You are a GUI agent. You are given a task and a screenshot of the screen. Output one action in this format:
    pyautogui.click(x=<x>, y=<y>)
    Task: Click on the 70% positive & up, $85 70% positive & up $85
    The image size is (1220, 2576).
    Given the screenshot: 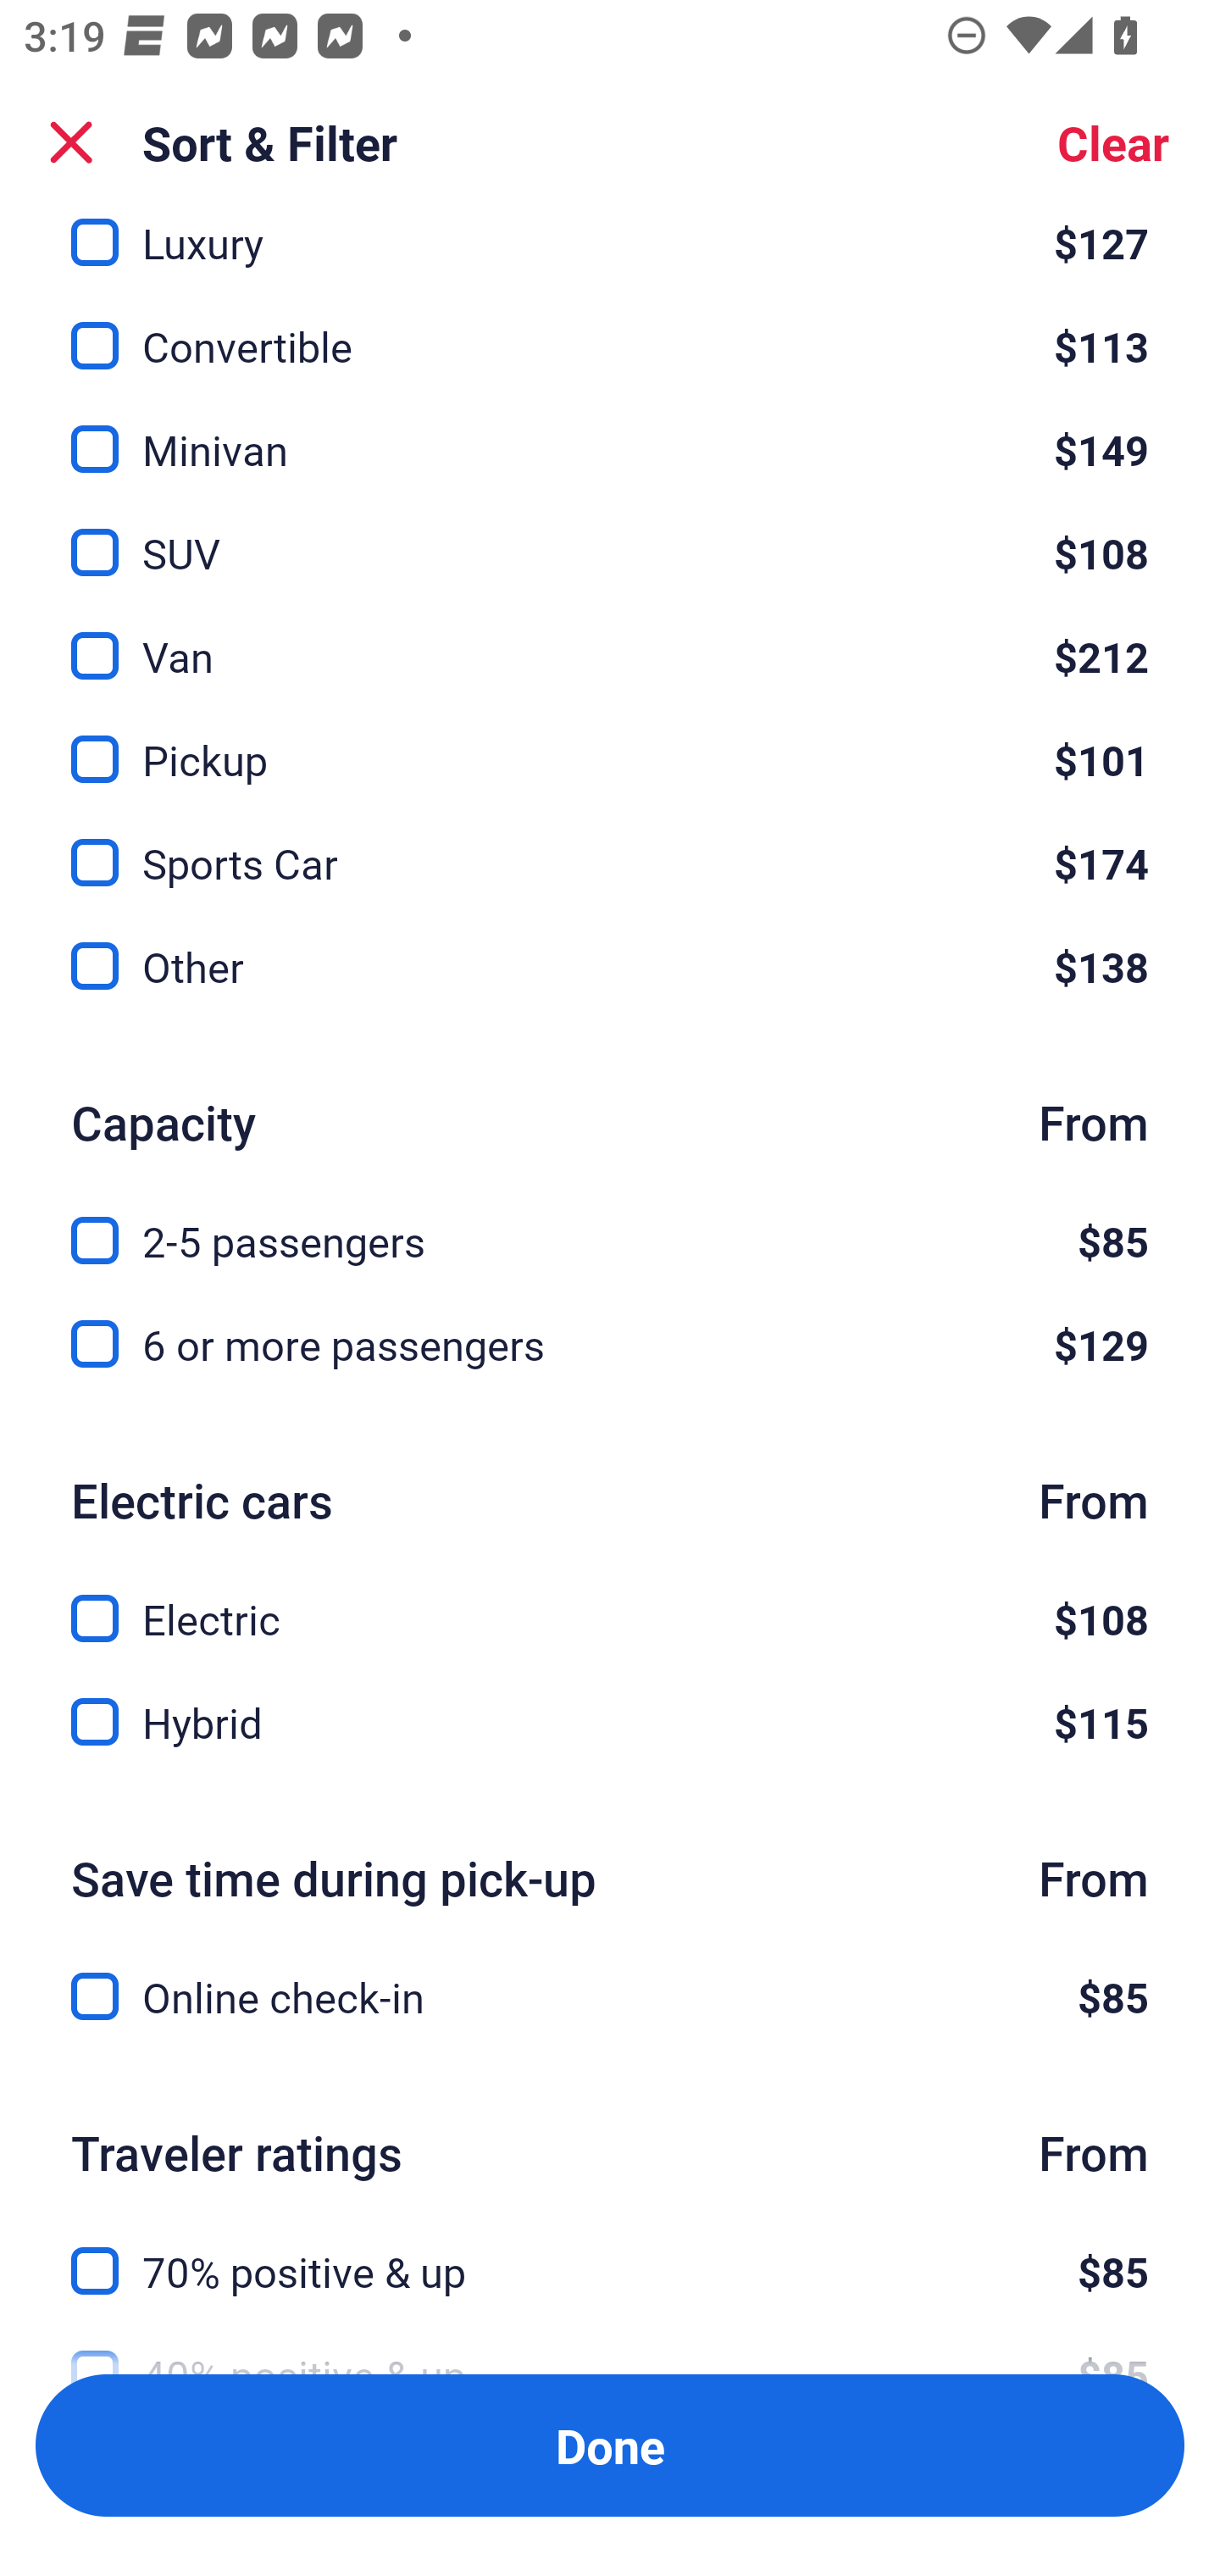 What is the action you would take?
    pyautogui.click(x=610, y=2251)
    